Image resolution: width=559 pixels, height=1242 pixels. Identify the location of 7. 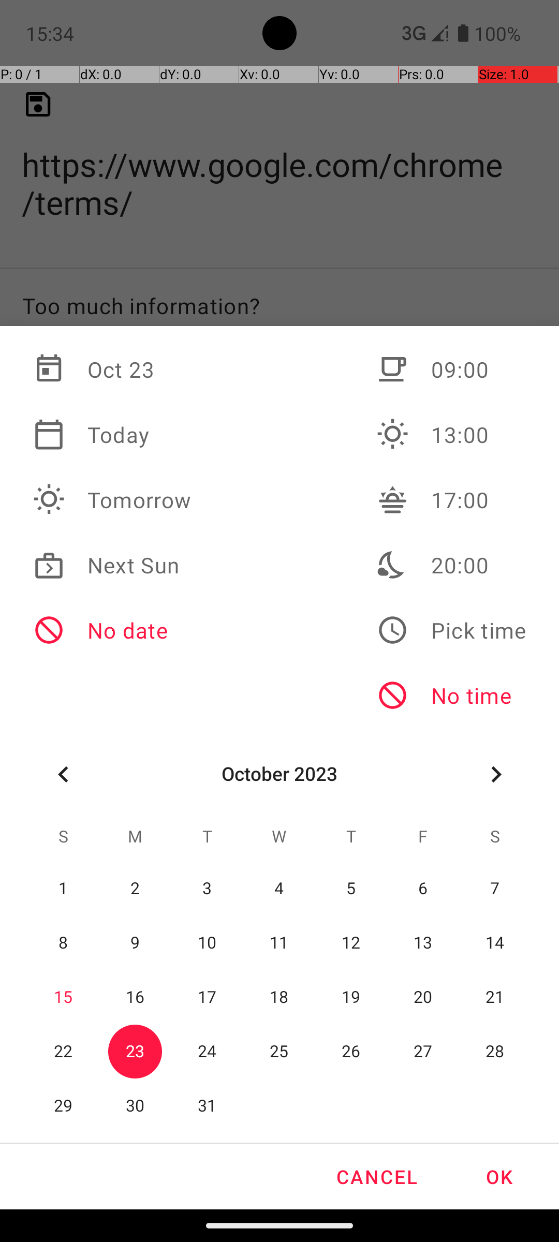
(495, 889).